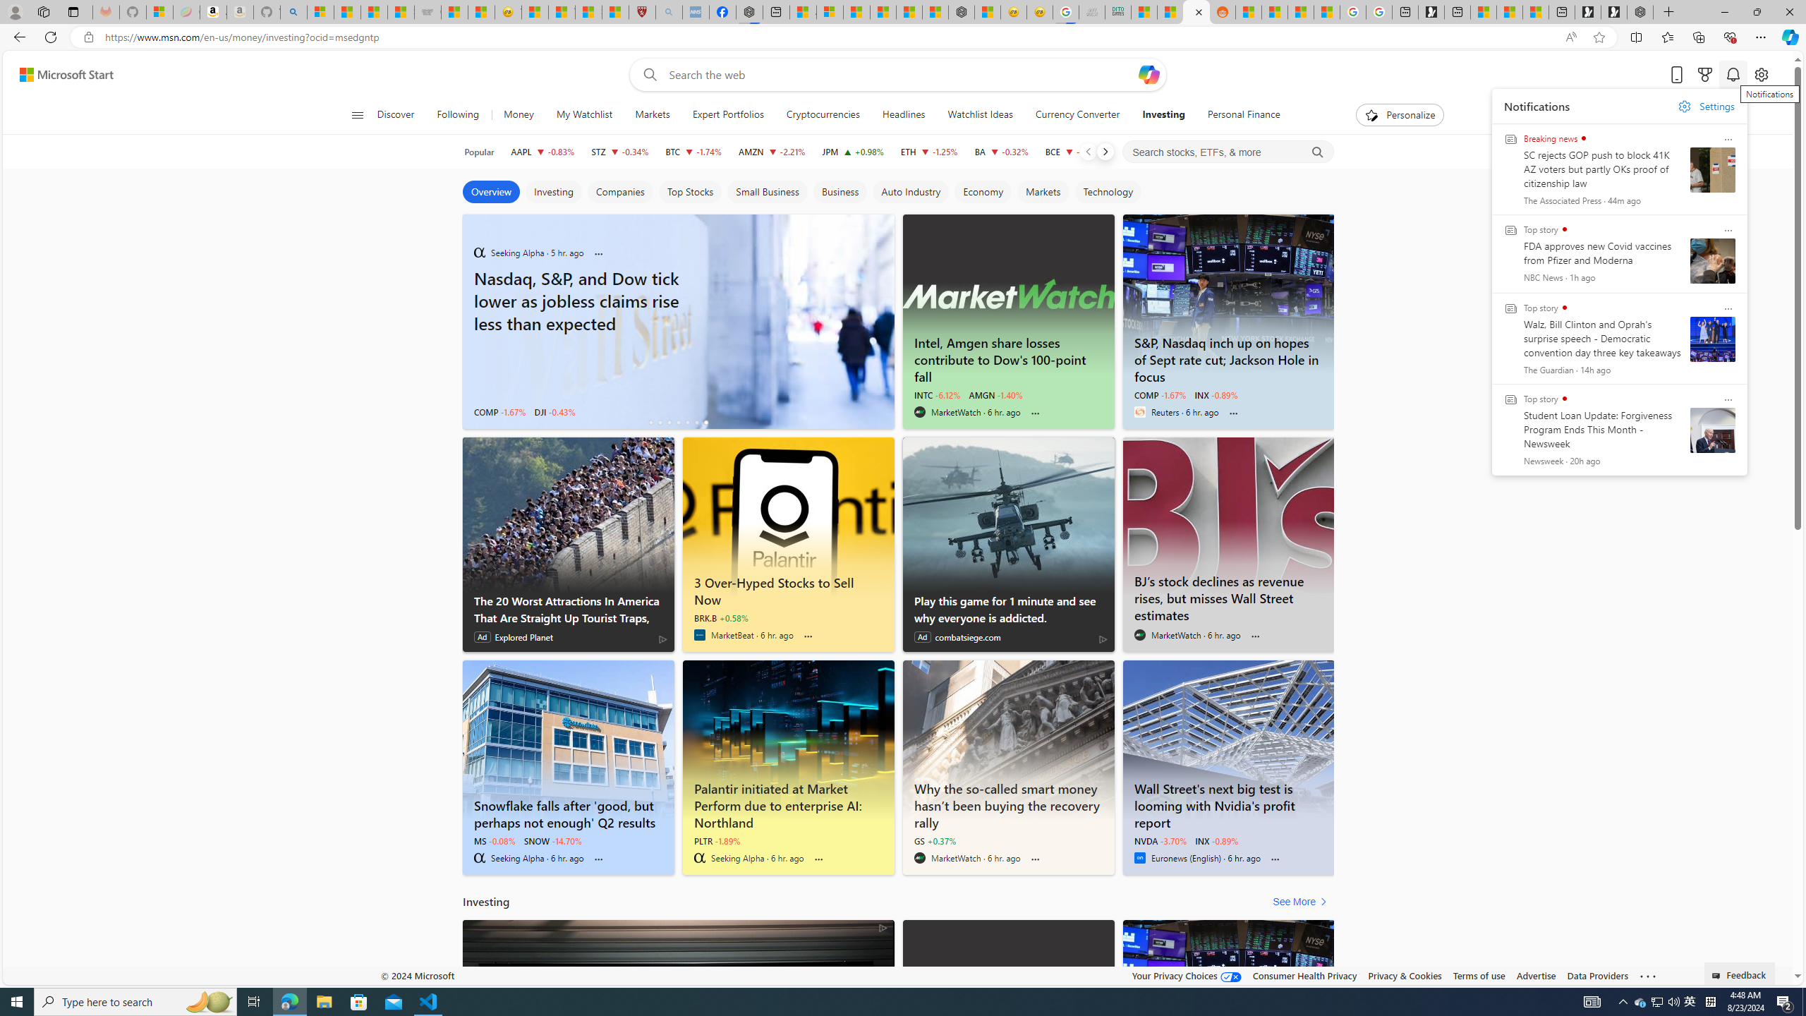 This screenshot has width=1806, height=1016. What do you see at coordinates (727, 115) in the screenshot?
I see `Expert Portfolios` at bounding box center [727, 115].